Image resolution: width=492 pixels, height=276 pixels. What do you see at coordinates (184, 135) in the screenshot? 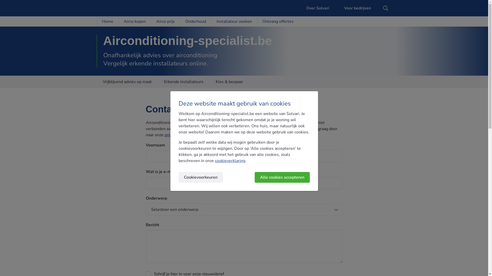
I see `online offerteservice.` at bounding box center [184, 135].